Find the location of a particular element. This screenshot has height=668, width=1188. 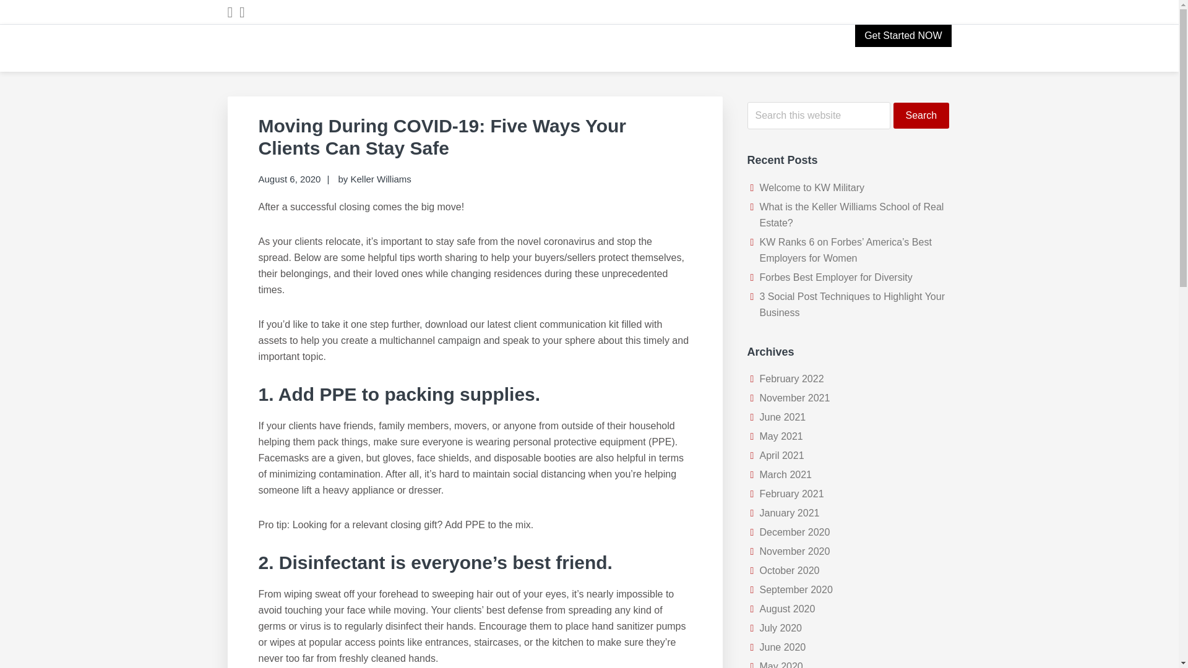

November 2021 is located at coordinates (795, 398).